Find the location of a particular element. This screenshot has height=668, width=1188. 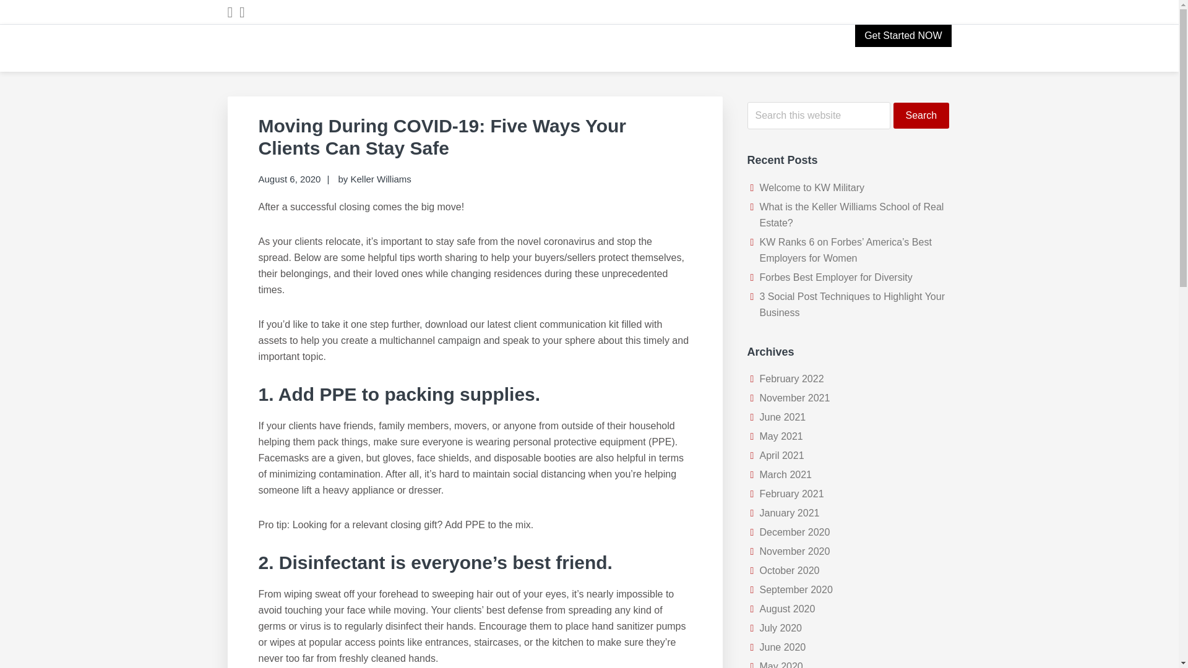

November 2021 is located at coordinates (795, 398).